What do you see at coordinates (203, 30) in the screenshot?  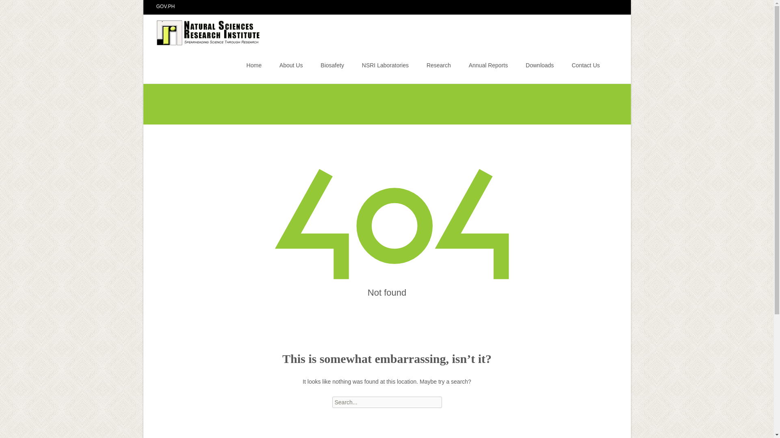 I see `Natural Sciences Research Institute` at bounding box center [203, 30].